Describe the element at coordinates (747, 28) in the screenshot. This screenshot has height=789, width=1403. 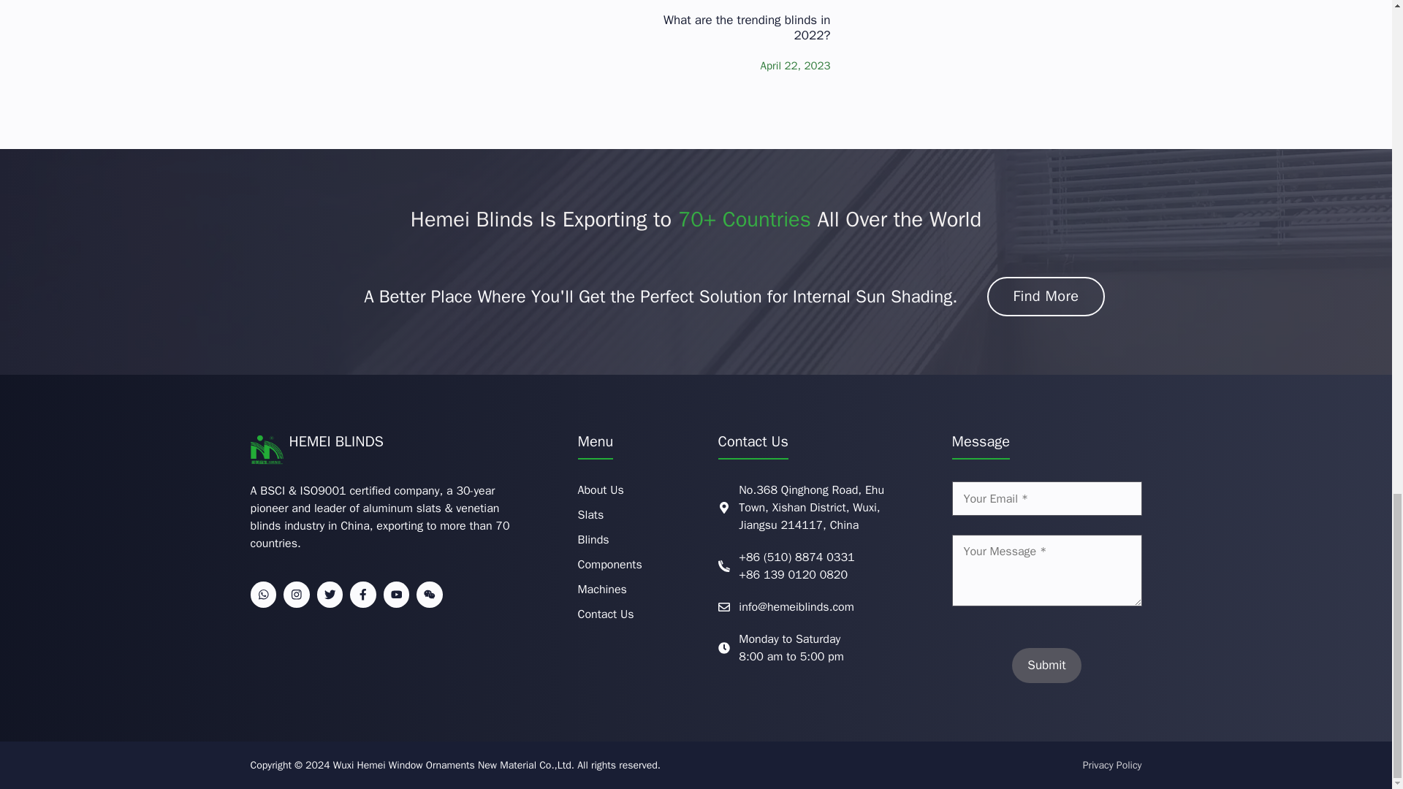
I see `What are the trending blinds in 2022?` at that location.